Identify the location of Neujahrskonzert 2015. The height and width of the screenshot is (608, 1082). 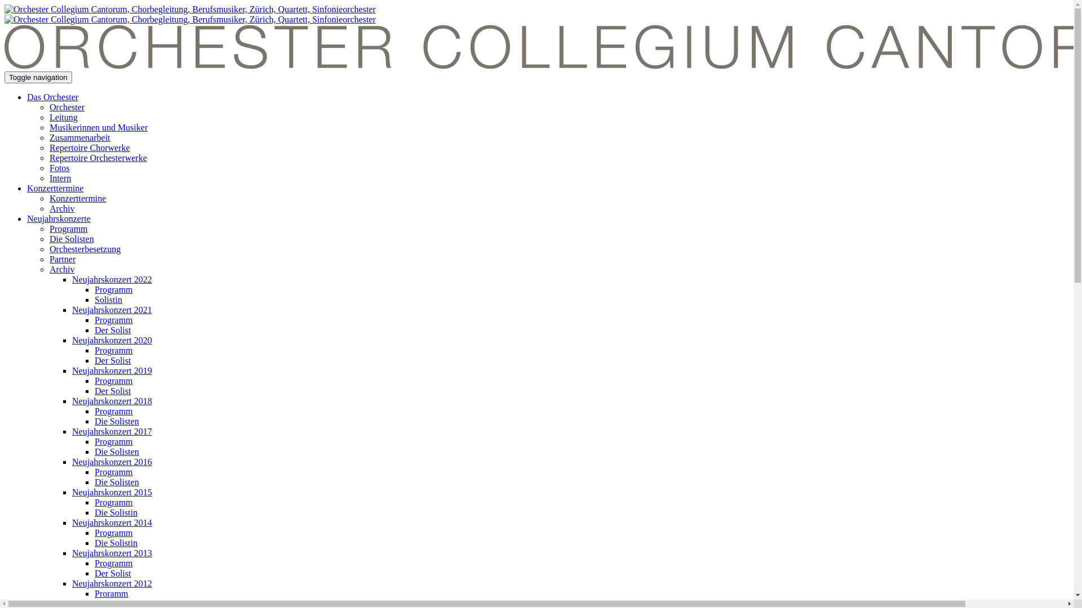
(112, 492).